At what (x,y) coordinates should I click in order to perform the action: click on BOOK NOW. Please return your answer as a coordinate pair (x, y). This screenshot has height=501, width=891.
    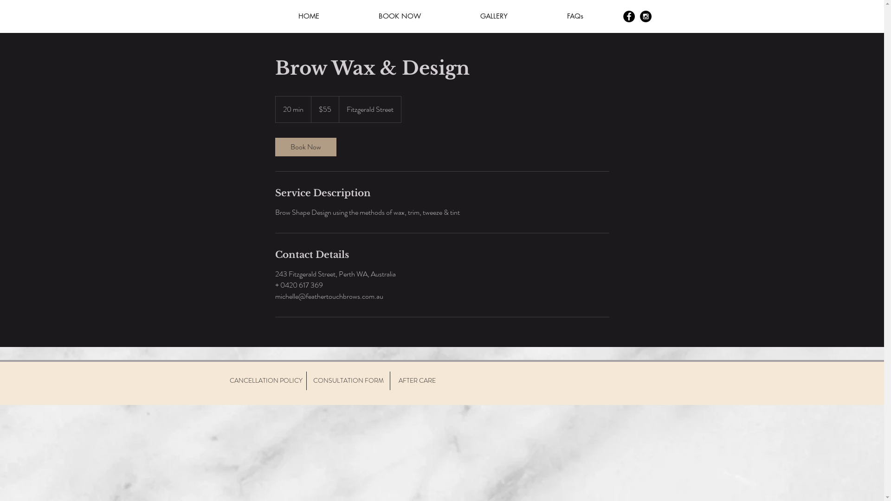
    Looking at the image, I should click on (400, 16).